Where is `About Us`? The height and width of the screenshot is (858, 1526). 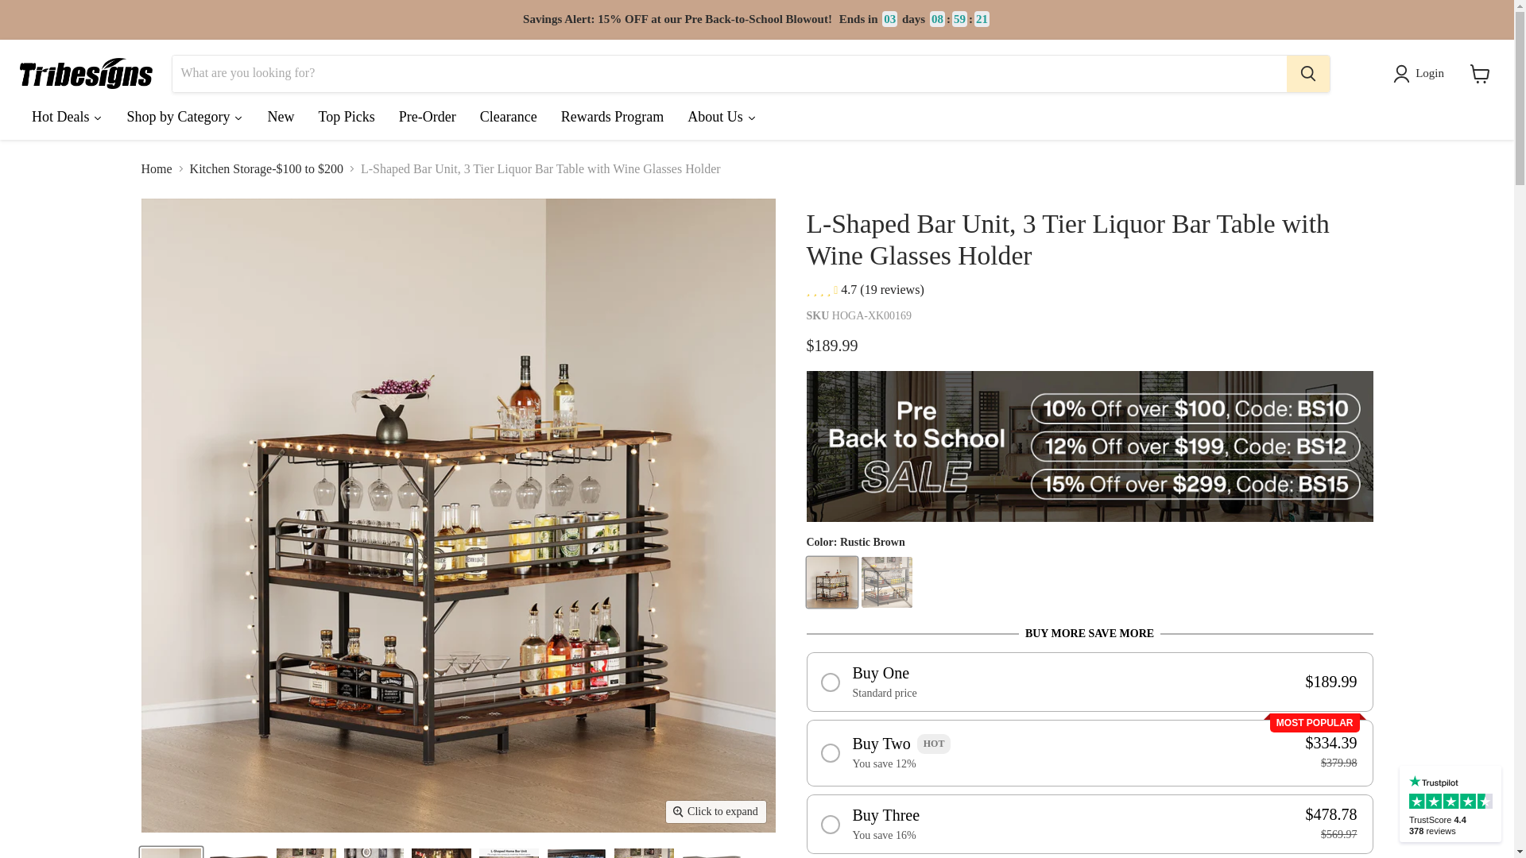 About Us is located at coordinates (722, 120).